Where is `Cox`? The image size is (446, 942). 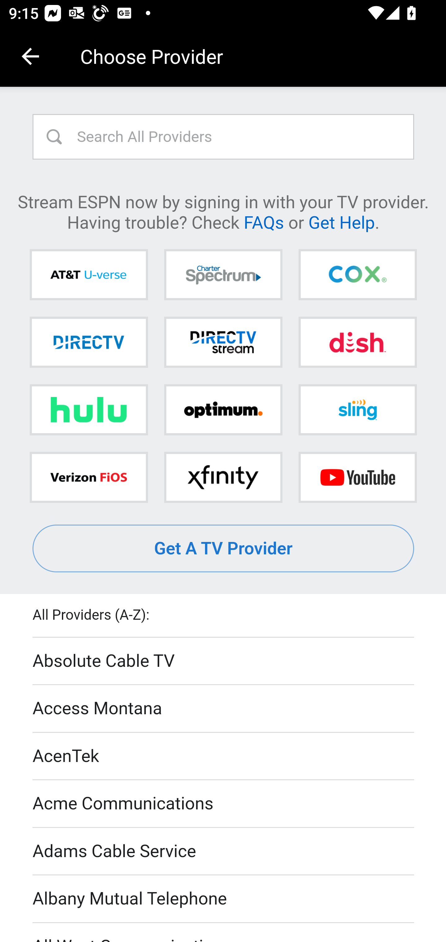
Cox is located at coordinates (357, 275).